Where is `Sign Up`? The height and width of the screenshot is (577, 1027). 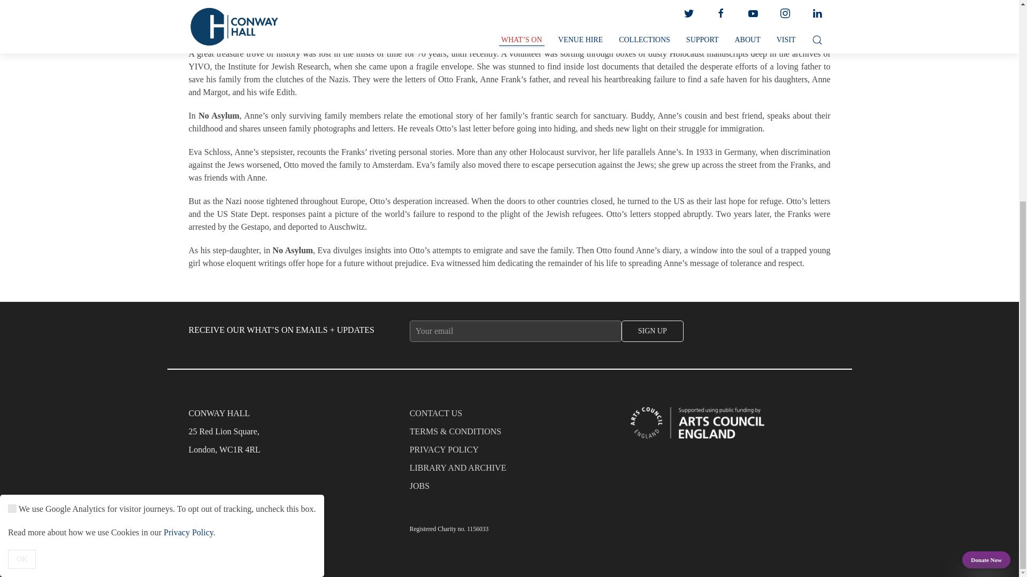
Sign Up is located at coordinates (653, 331).